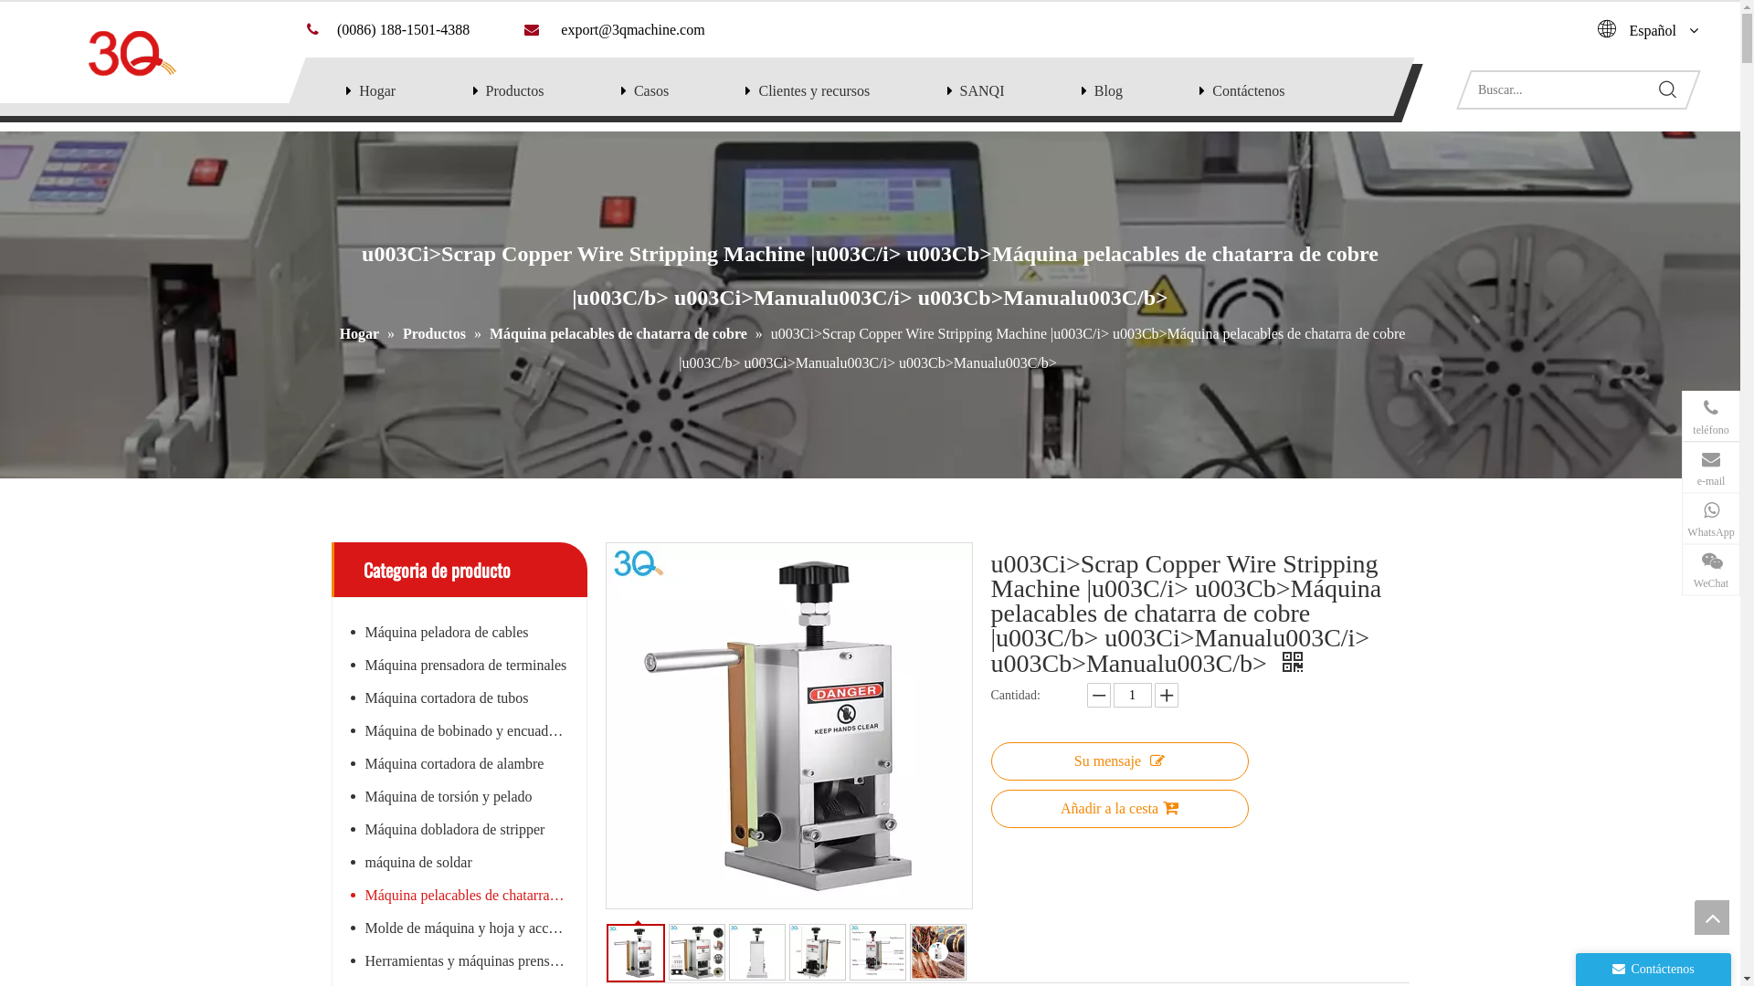 The image size is (1754, 986). What do you see at coordinates (1551, 800) in the screenshot?
I see `Wechat` at bounding box center [1551, 800].